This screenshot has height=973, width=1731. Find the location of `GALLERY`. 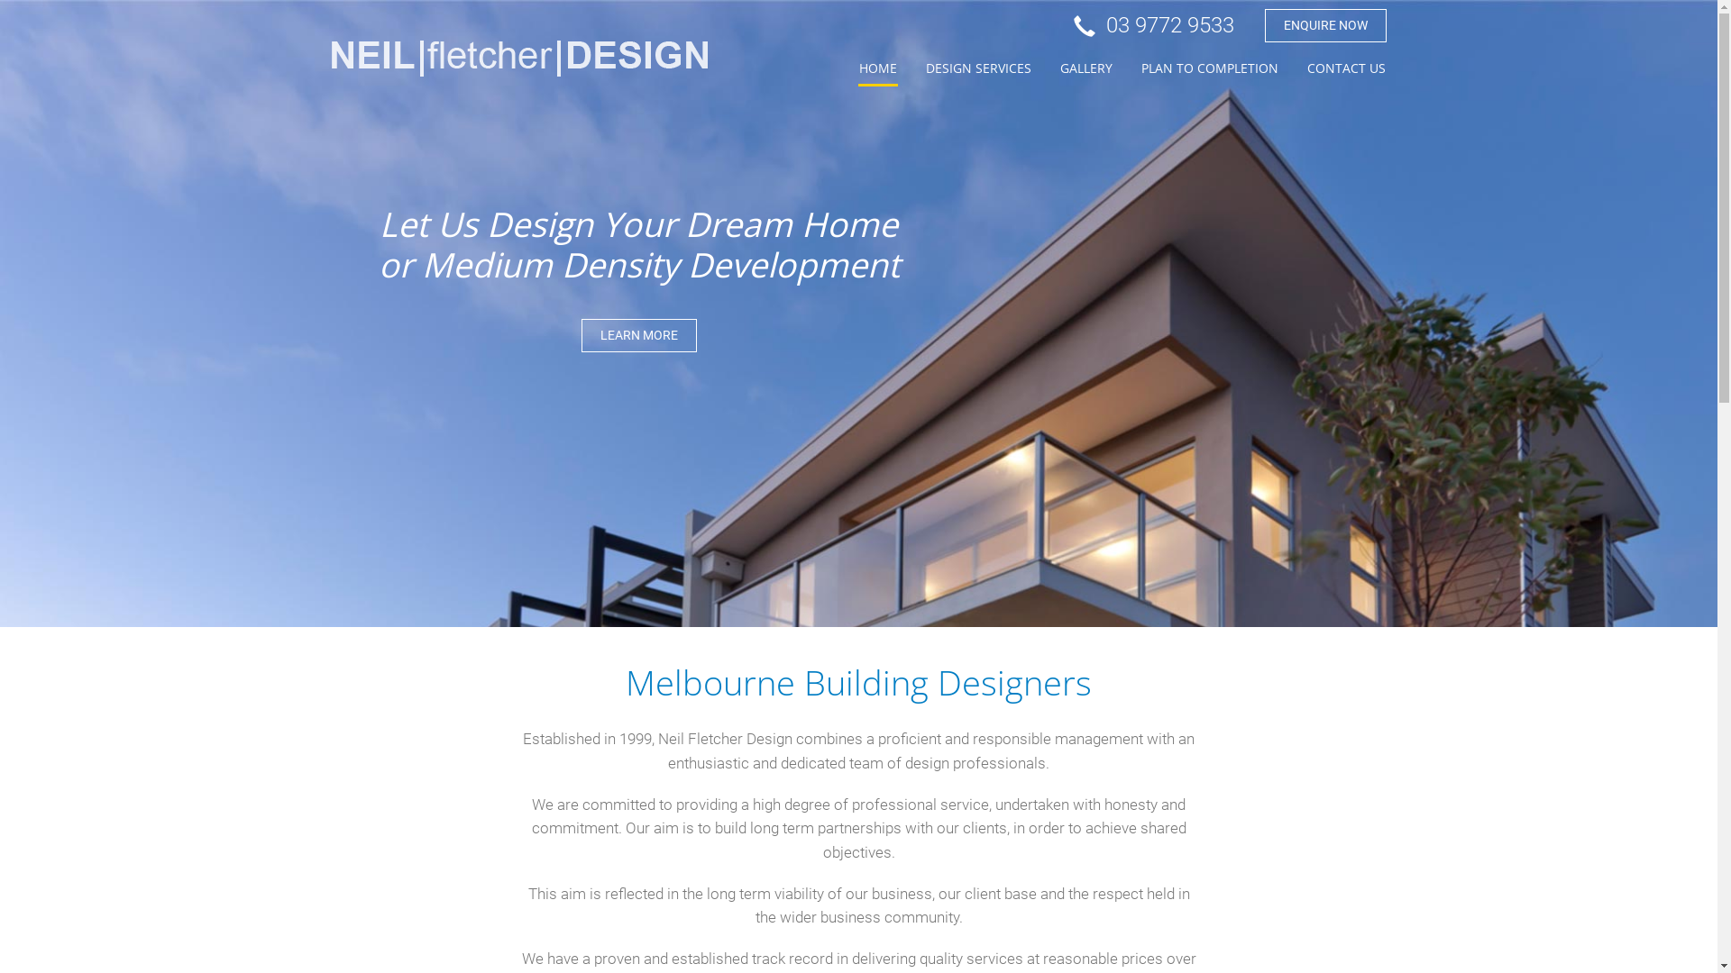

GALLERY is located at coordinates (1085, 69).